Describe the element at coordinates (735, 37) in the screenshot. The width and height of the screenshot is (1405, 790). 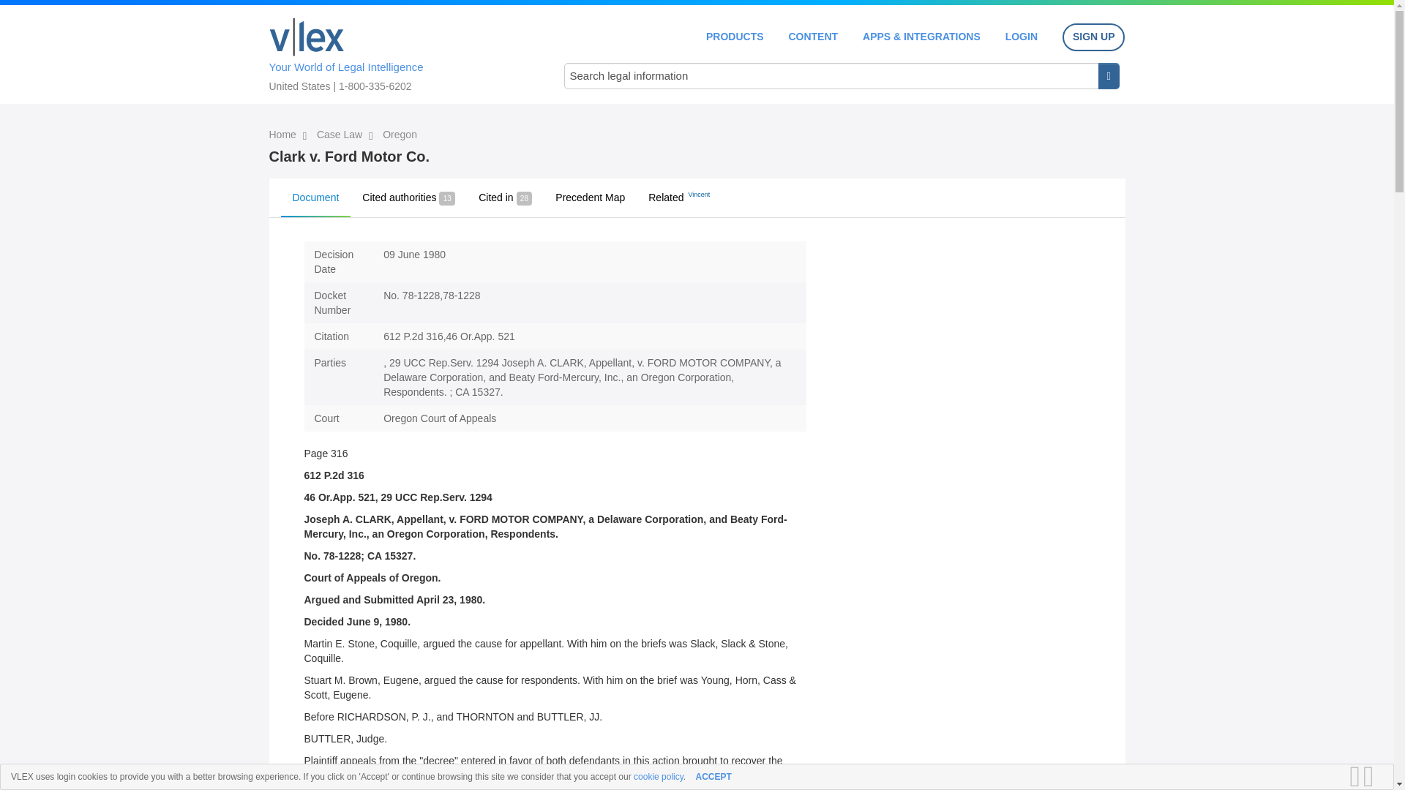
I see `PRODUCTS` at that location.